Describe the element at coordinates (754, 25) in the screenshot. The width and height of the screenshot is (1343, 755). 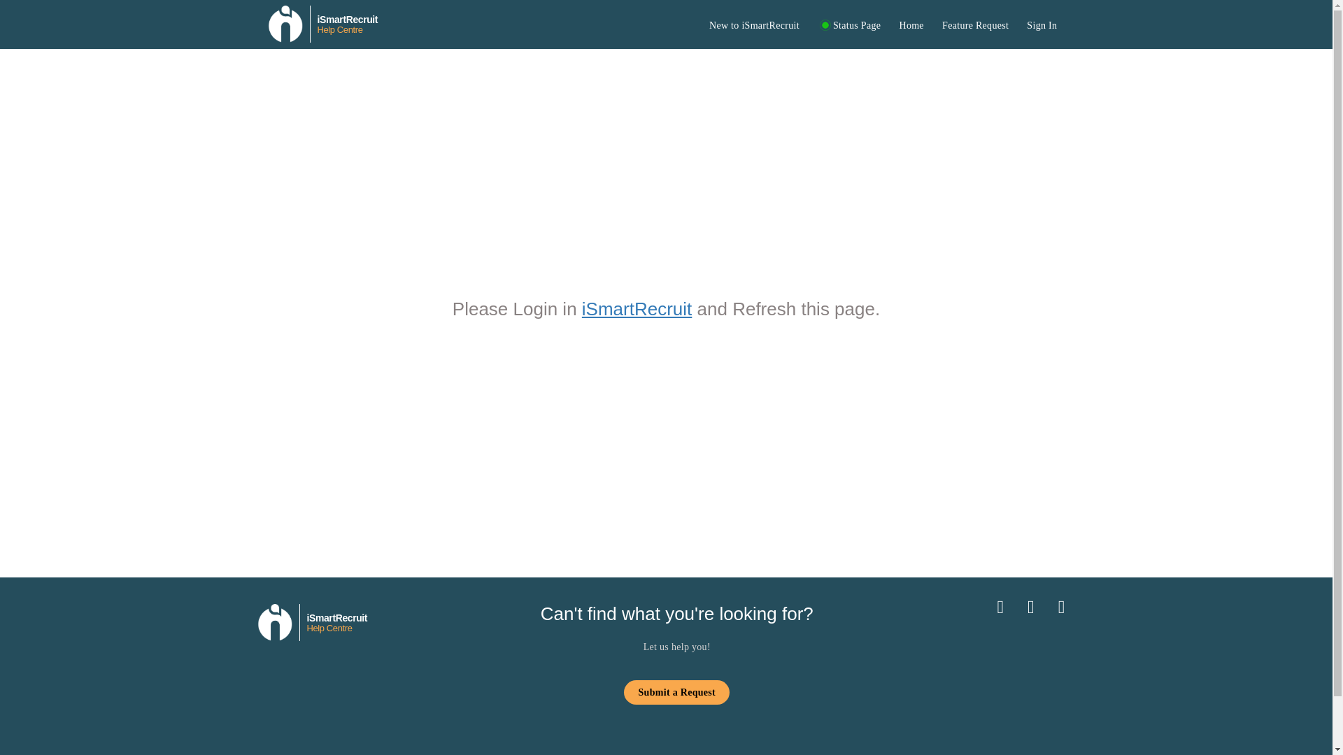
I see `New to iSmartRecruit` at that location.